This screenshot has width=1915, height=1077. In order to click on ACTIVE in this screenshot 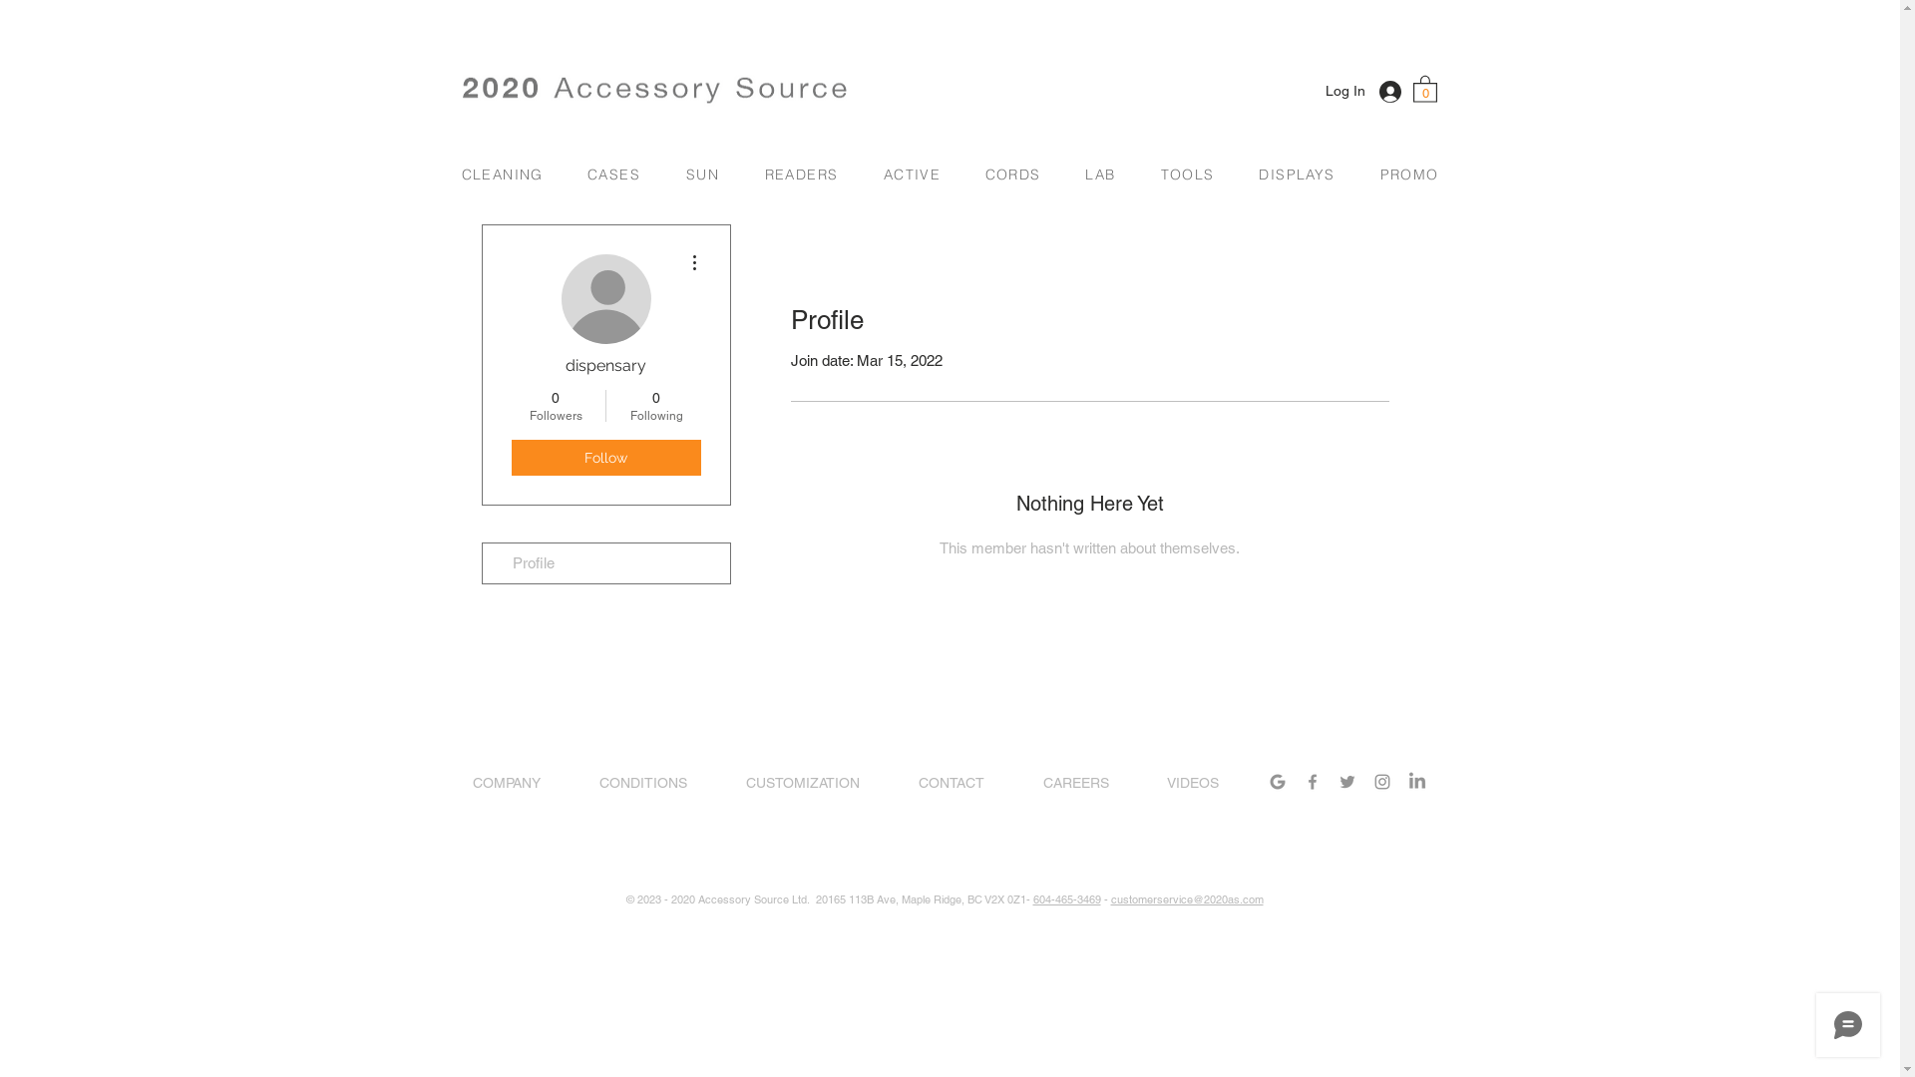, I will do `click(914, 174)`.